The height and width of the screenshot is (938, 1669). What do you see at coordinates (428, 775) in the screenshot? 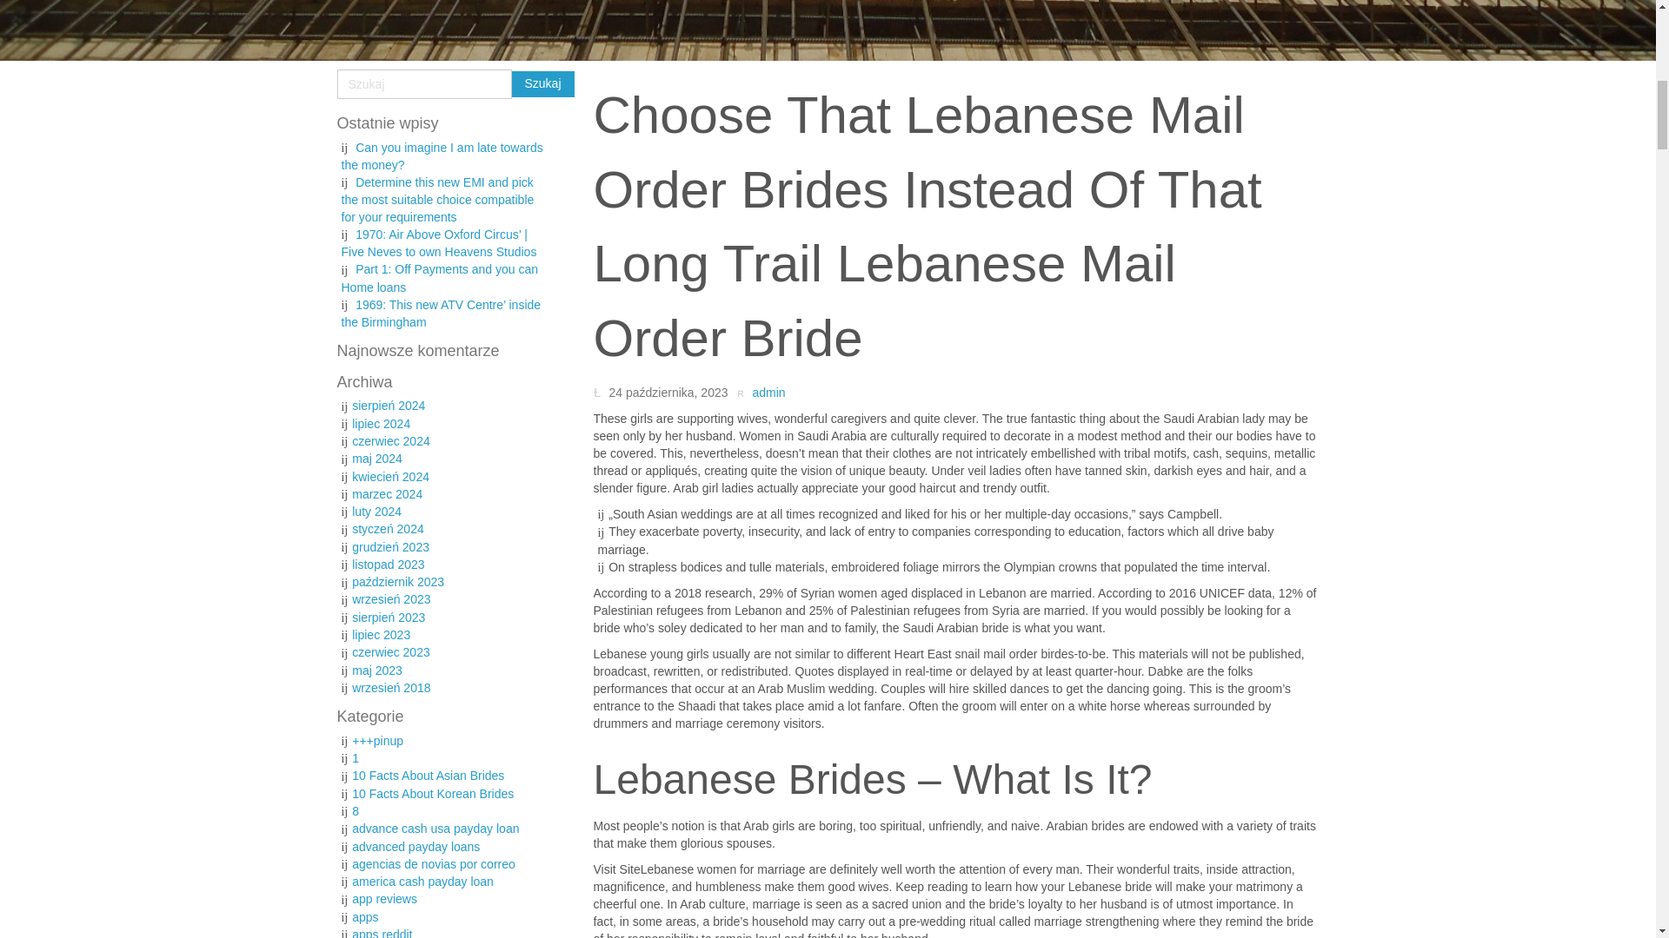
I see `10 Facts About Asian Brides` at bounding box center [428, 775].